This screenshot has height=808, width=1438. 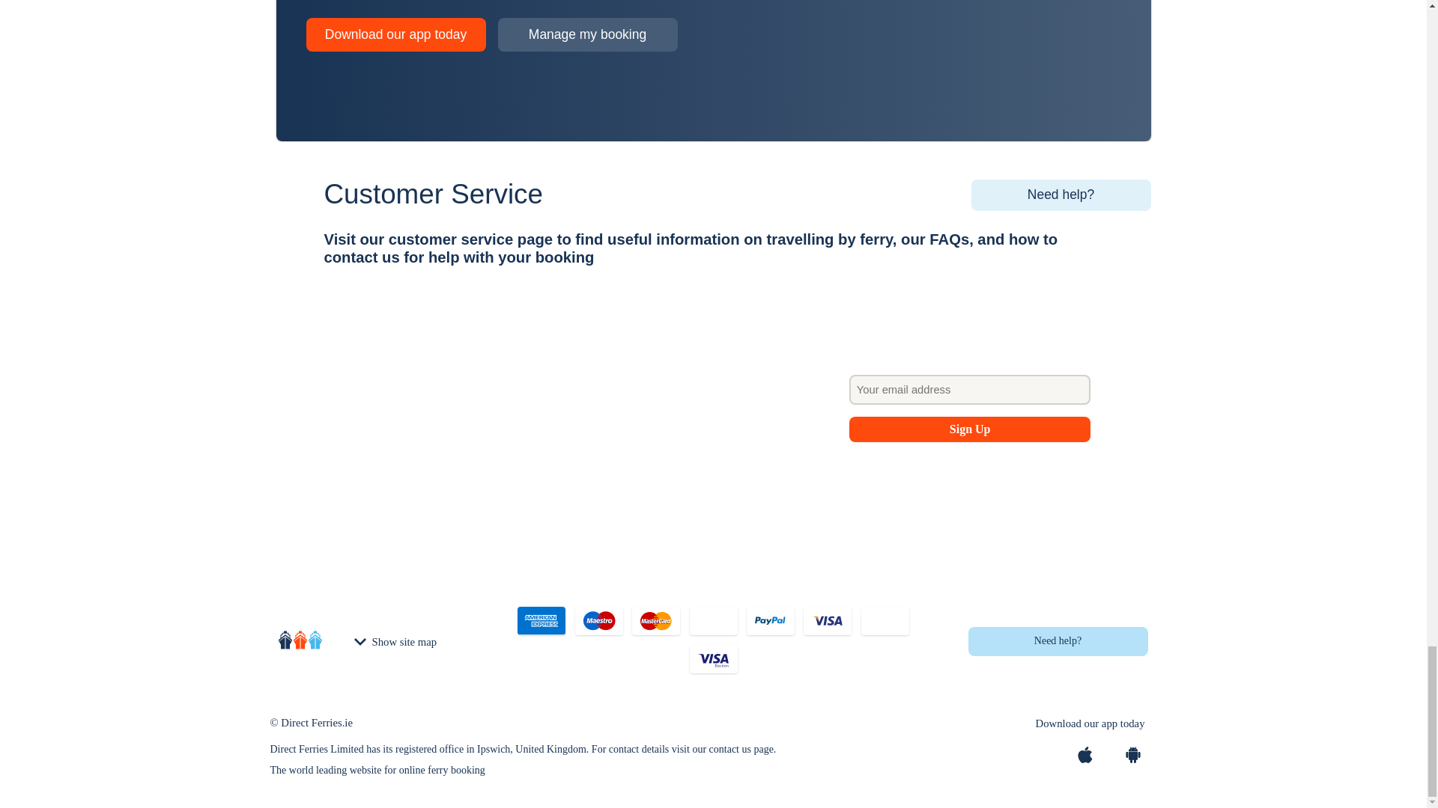 What do you see at coordinates (971, 429) in the screenshot?
I see `Sign Up` at bounding box center [971, 429].